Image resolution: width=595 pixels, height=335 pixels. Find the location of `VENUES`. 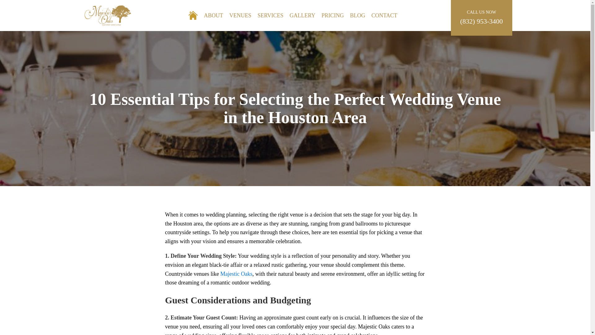

VENUES is located at coordinates (240, 16).